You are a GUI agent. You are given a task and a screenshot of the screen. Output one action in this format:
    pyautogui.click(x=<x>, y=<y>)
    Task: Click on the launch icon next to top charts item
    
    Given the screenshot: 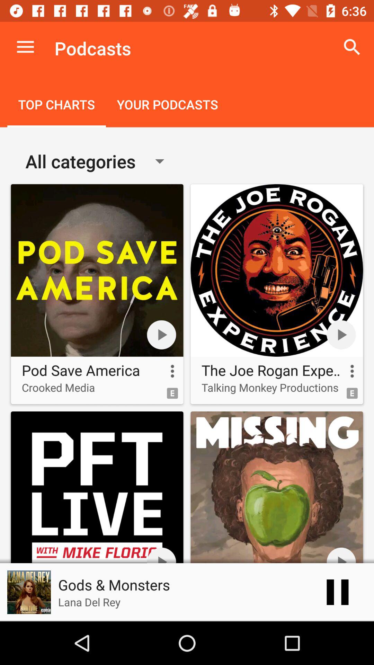 What is the action you would take?
    pyautogui.click(x=167, y=105)
    